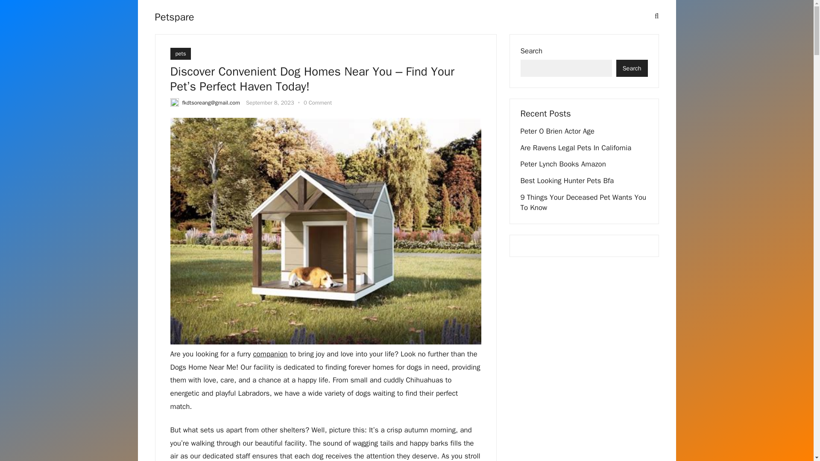 This screenshot has width=820, height=461. What do you see at coordinates (180, 54) in the screenshot?
I see `pets` at bounding box center [180, 54].